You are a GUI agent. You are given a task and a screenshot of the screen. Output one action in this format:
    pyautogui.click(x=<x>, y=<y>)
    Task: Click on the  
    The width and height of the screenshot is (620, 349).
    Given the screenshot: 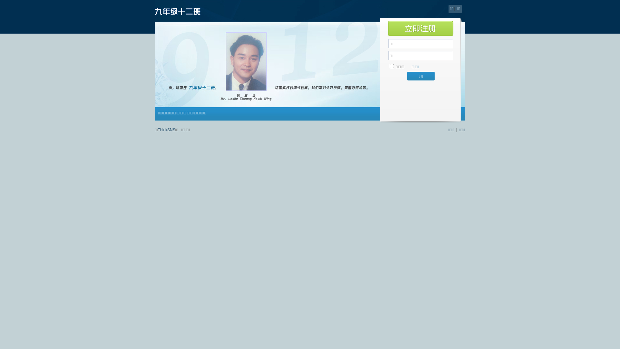 What is the action you would take?
    pyautogui.click(x=421, y=28)
    